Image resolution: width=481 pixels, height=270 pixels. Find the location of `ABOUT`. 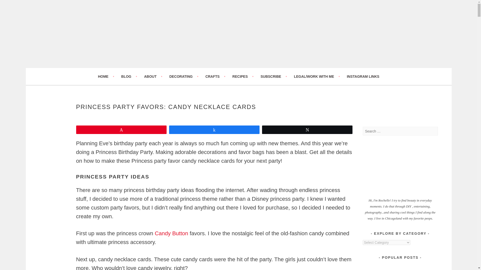

ABOUT is located at coordinates (153, 76).